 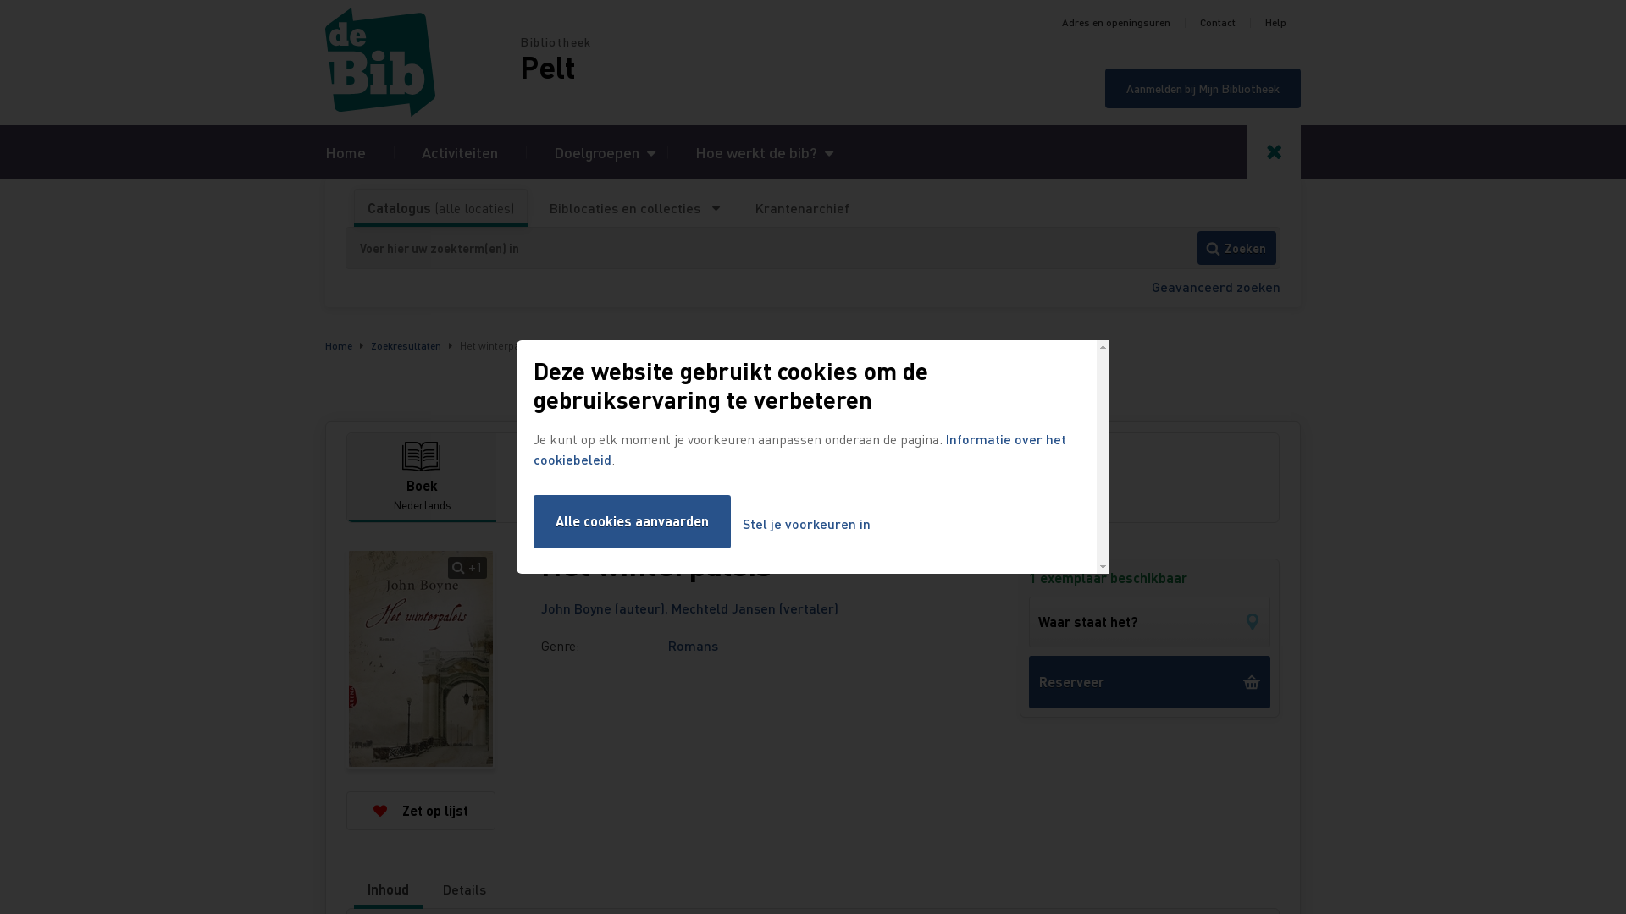 I want to click on Zoekresultaten, so click(x=406, y=345).